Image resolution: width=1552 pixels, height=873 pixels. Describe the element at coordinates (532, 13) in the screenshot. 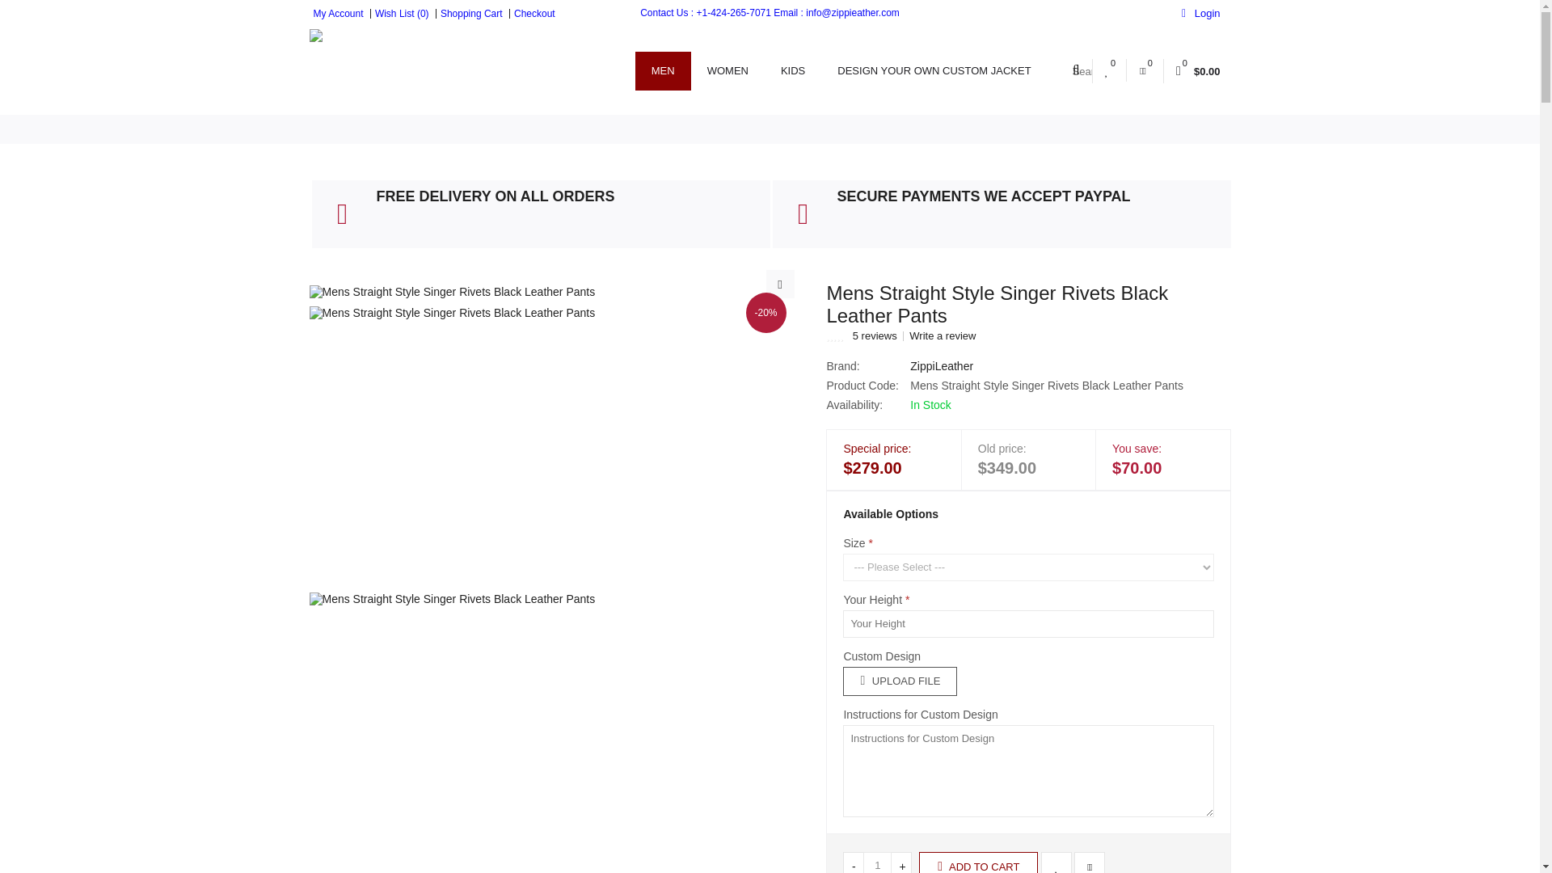

I see `Checkout` at that location.